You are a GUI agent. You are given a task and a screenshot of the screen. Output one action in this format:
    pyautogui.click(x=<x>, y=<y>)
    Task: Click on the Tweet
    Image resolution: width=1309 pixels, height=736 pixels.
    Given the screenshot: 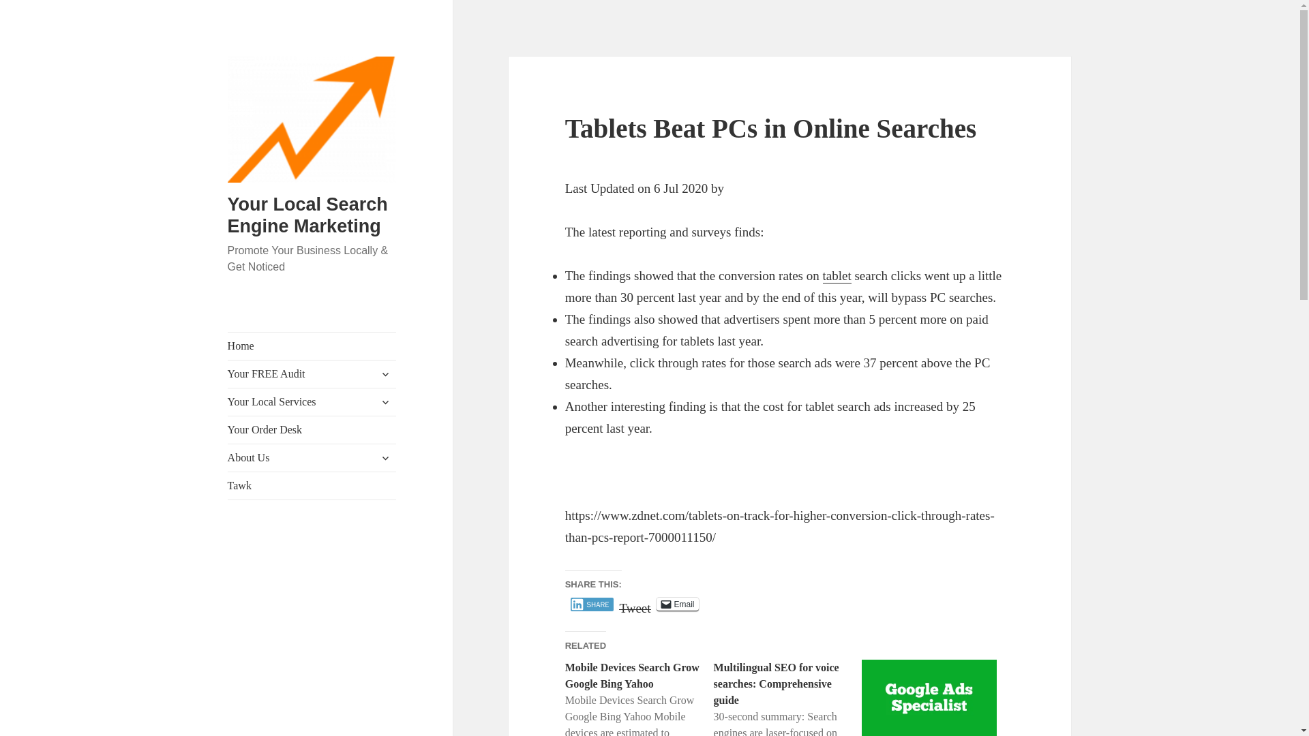 What is the action you would take?
    pyautogui.click(x=635, y=604)
    